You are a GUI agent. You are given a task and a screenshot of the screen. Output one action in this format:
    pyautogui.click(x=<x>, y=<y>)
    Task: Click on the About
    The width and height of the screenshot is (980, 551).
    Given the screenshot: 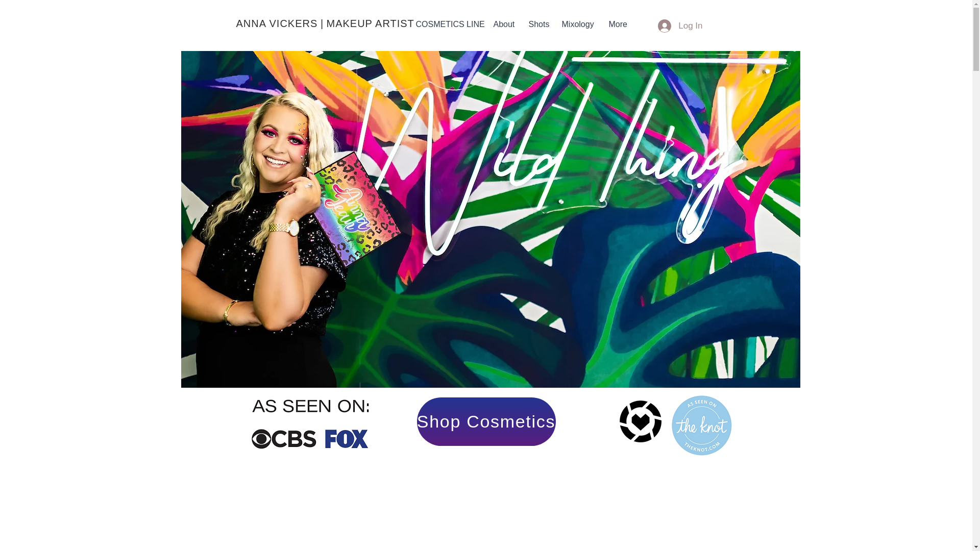 What is the action you would take?
    pyautogui.click(x=503, y=24)
    